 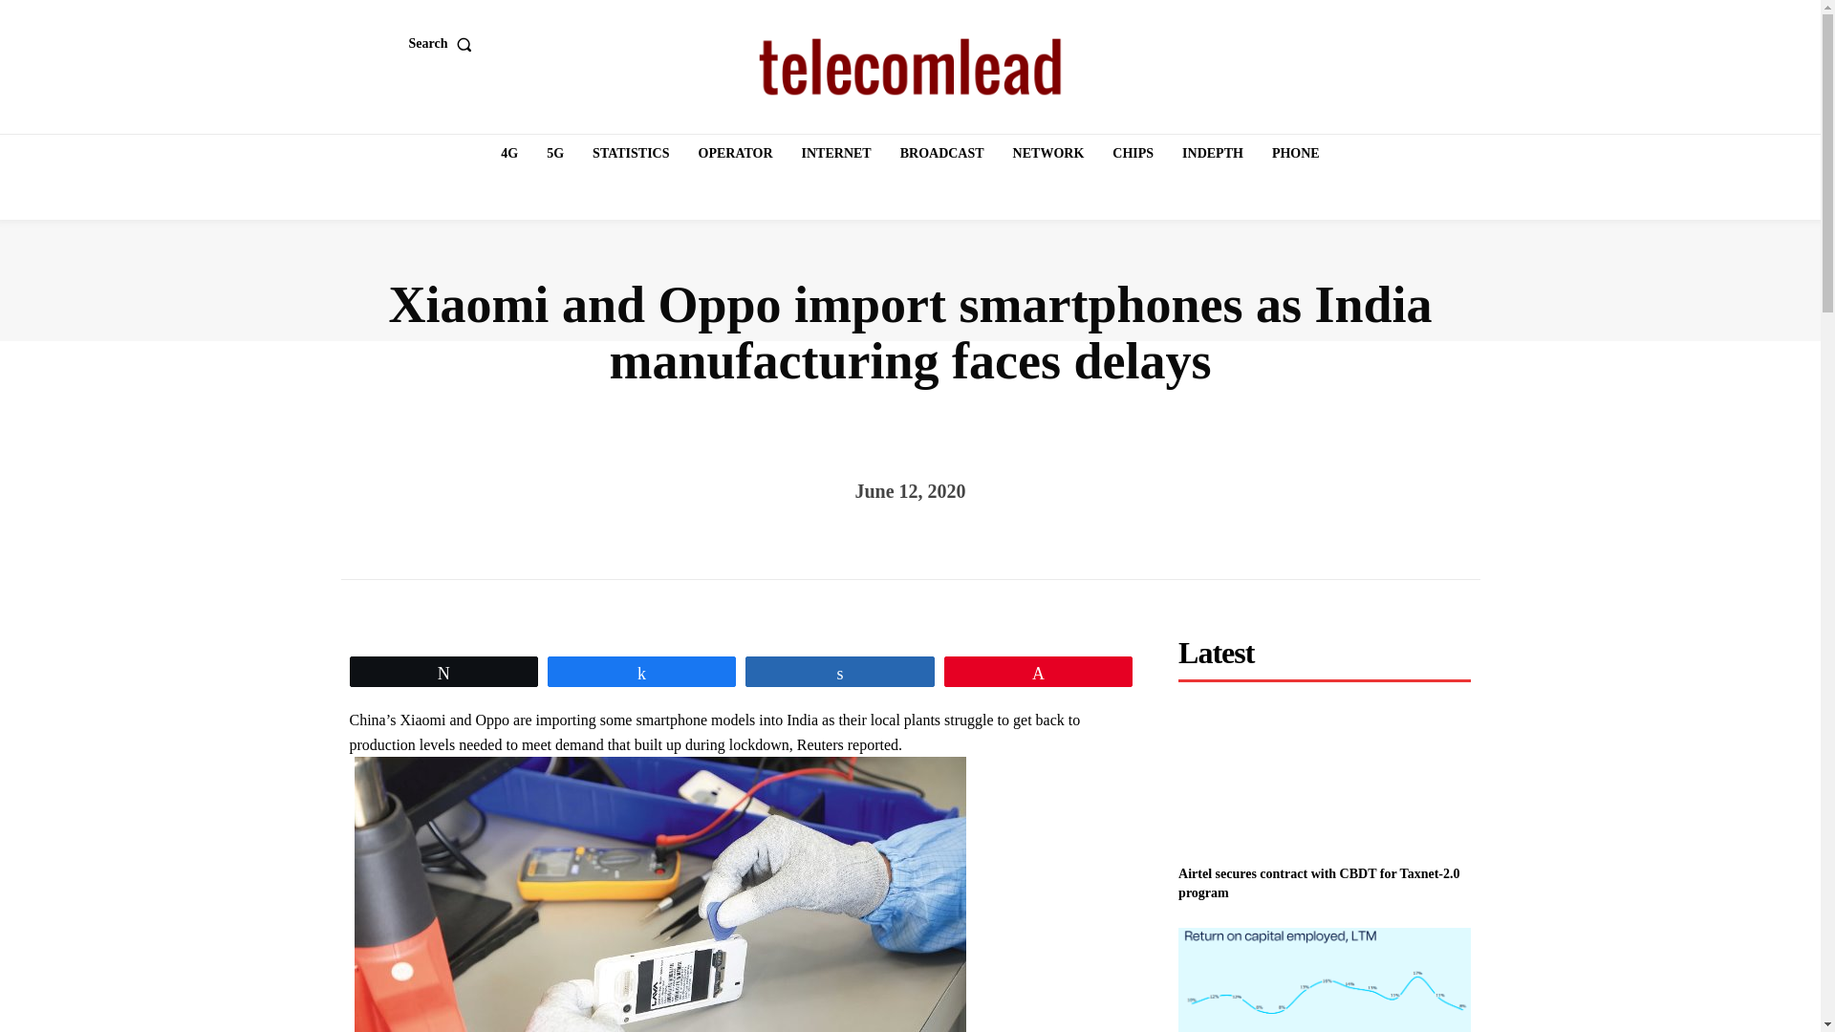 What do you see at coordinates (445, 43) in the screenshot?
I see `Search` at bounding box center [445, 43].